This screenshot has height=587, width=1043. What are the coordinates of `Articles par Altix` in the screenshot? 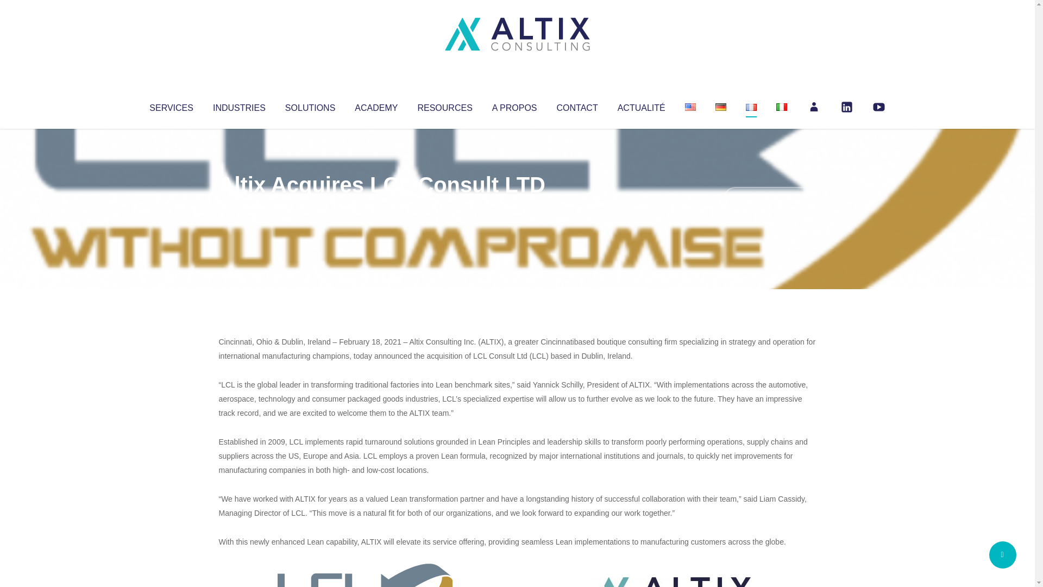 It's located at (239, 207).